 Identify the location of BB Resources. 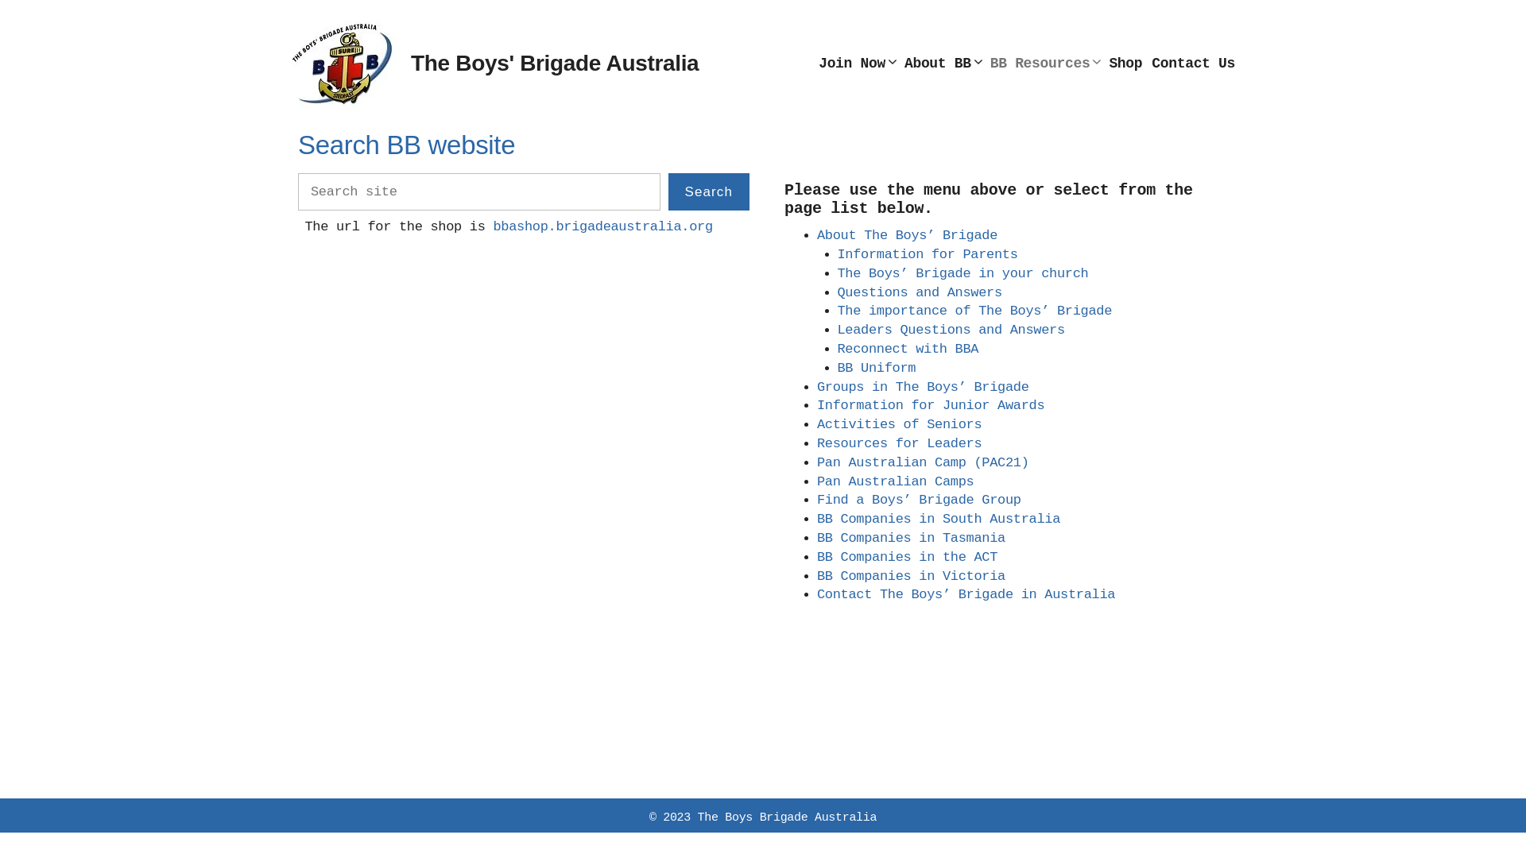
(1045, 64).